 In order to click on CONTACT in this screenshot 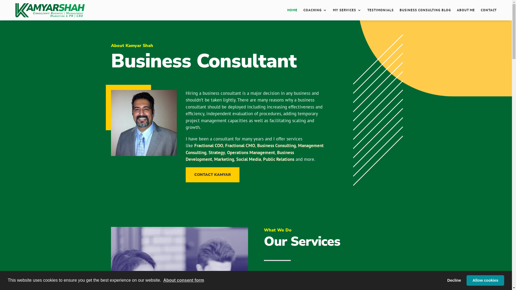, I will do `click(489, 10)`.